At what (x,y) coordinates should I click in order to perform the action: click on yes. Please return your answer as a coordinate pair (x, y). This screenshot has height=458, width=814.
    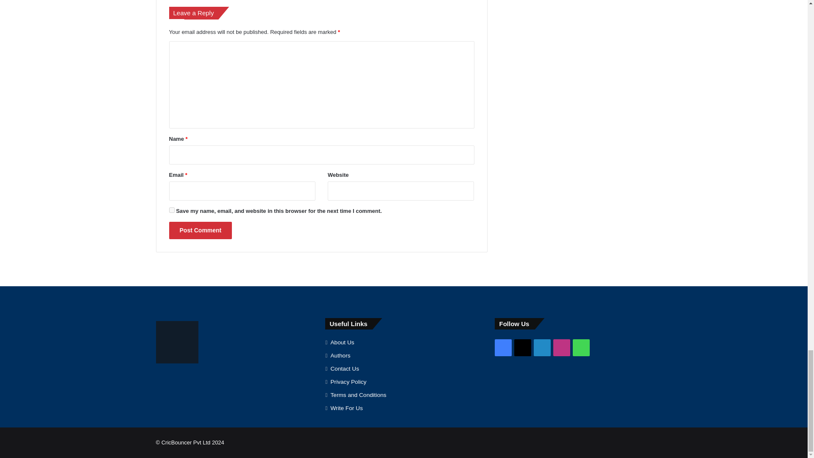
    Looking at the image, I should click on (171, 210).